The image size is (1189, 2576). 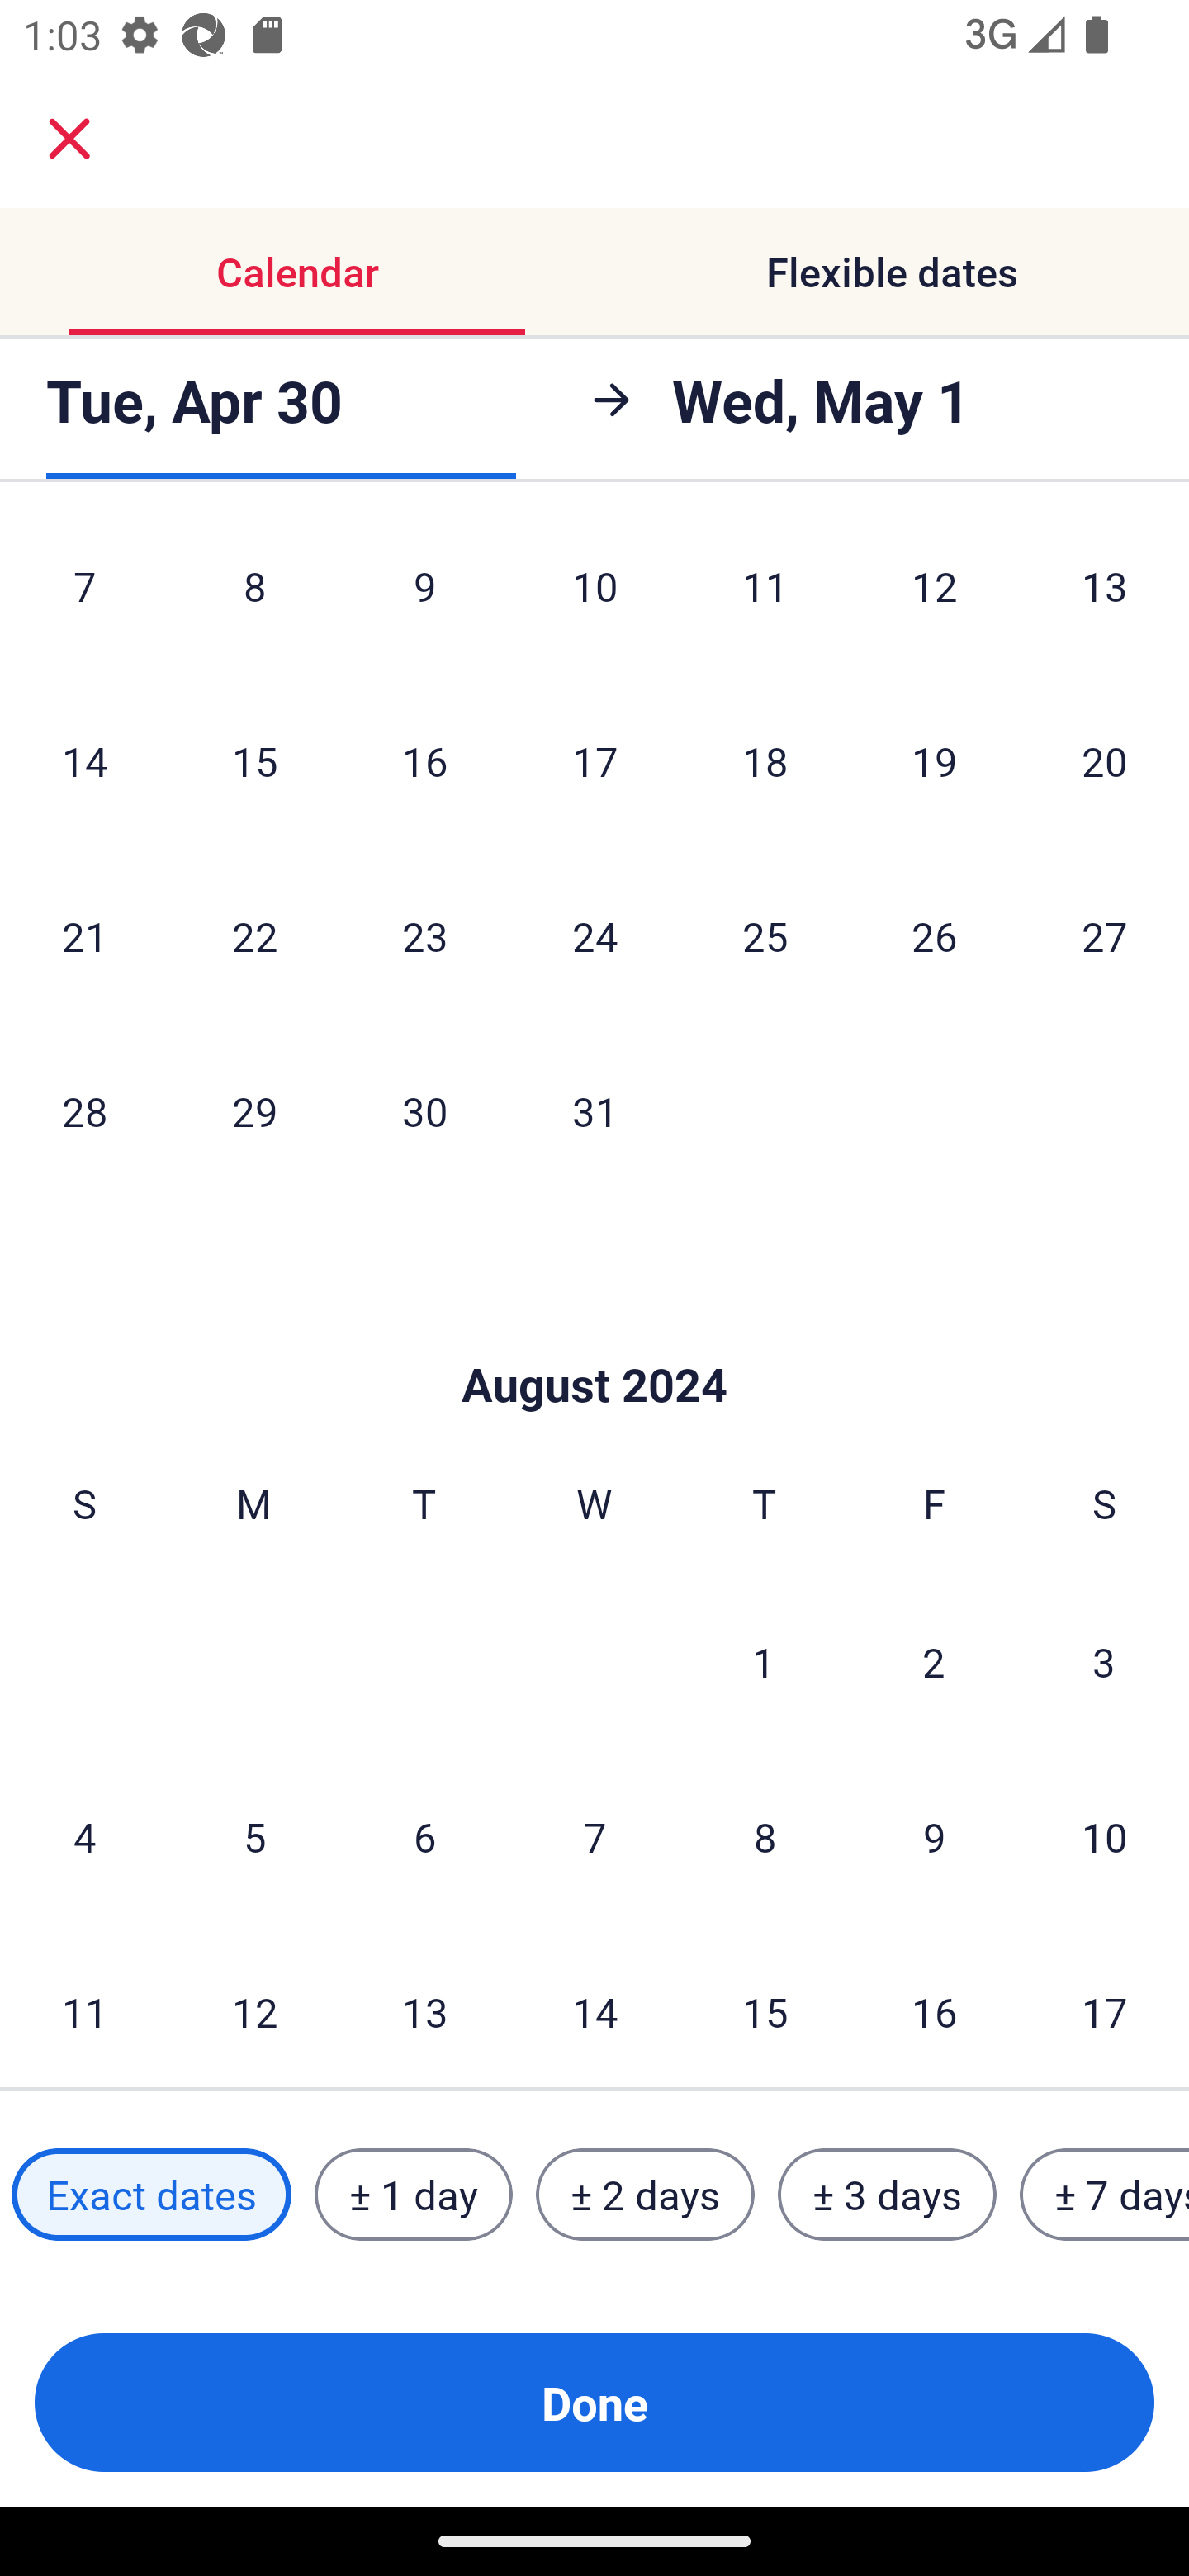 What do you see at coordinates (594, 2403) in the screenshot?
I see `Done` at bounding box center [594, 2403].